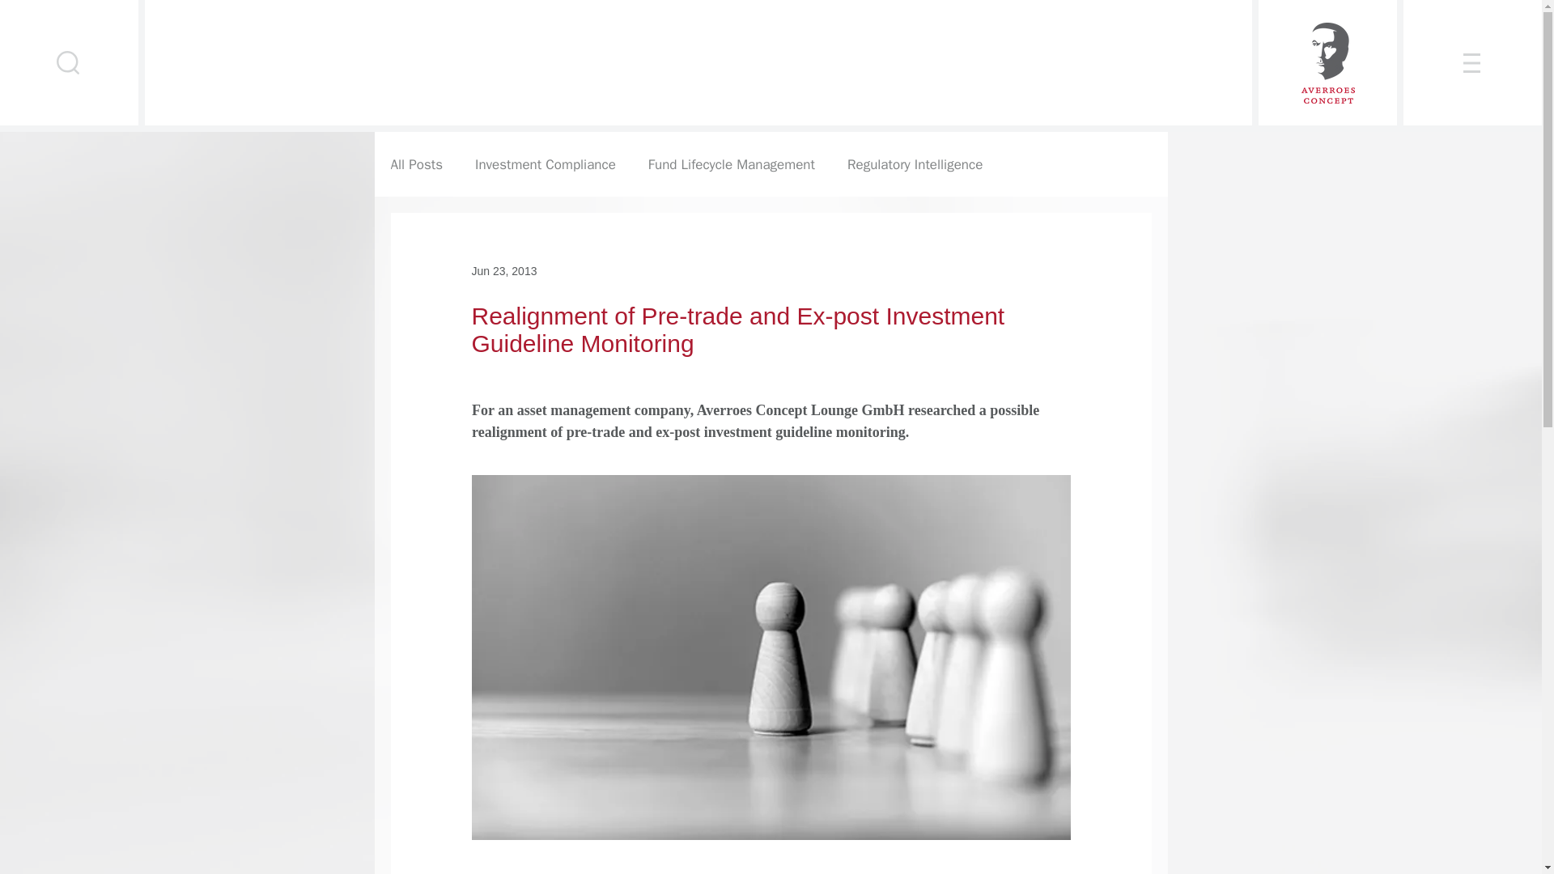 This screenshot has height=874, width=1554. Describe the element at coordinates (915, 164) in the screenshot. I see `Regulatory Intelligence` at that location.